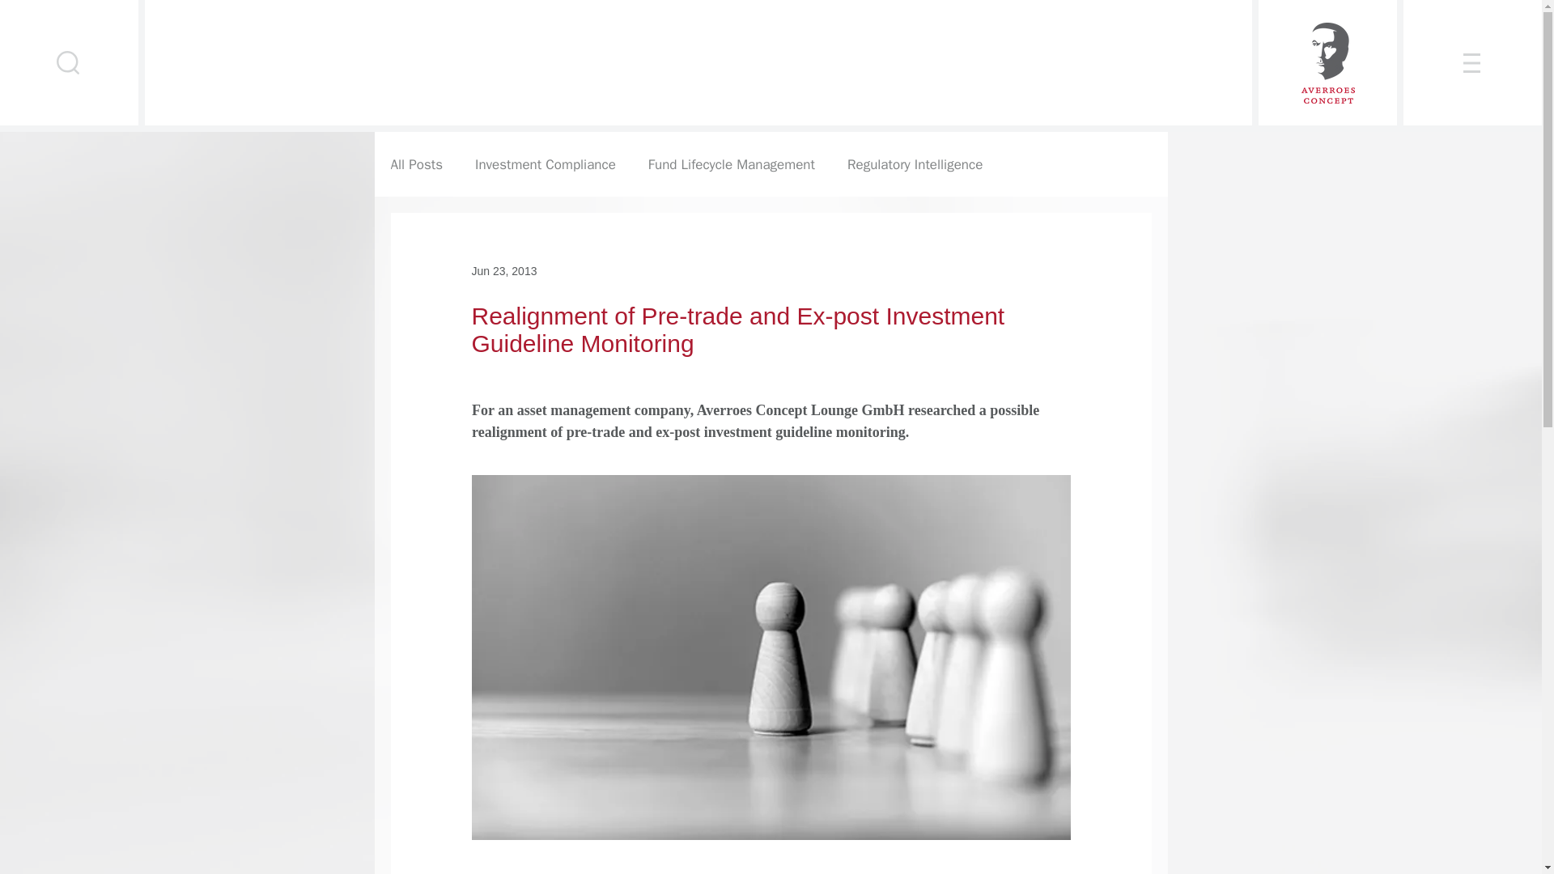 This screenshot has height=874, width=1554. Describe the element at coordinates (915, 164) in the screenshot. I see `Regulatory Intelligence` at that location.